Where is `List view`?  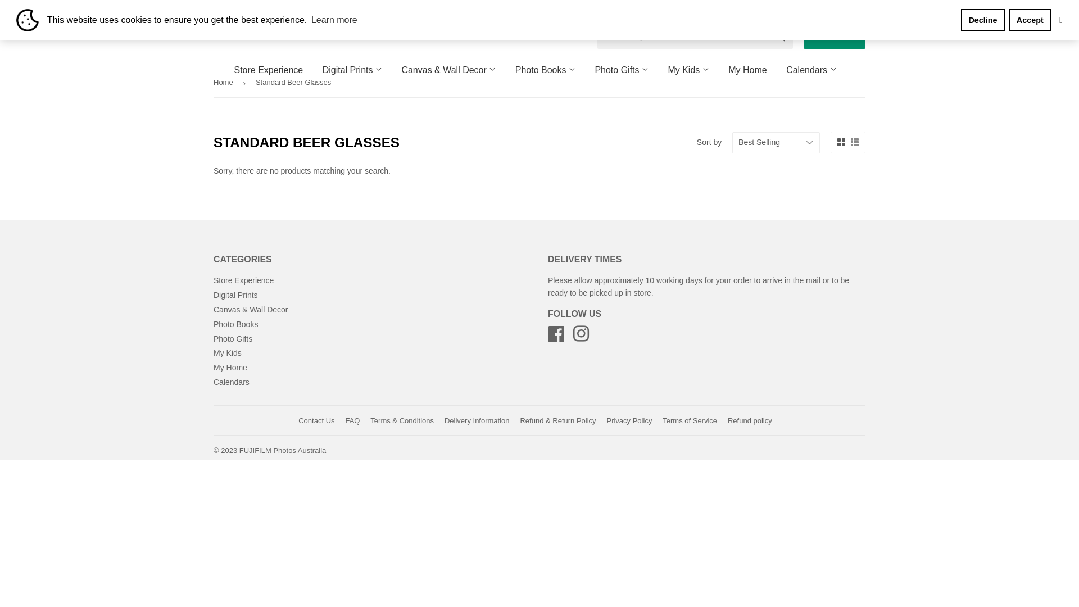 List view is located at coordinates (855, 143).